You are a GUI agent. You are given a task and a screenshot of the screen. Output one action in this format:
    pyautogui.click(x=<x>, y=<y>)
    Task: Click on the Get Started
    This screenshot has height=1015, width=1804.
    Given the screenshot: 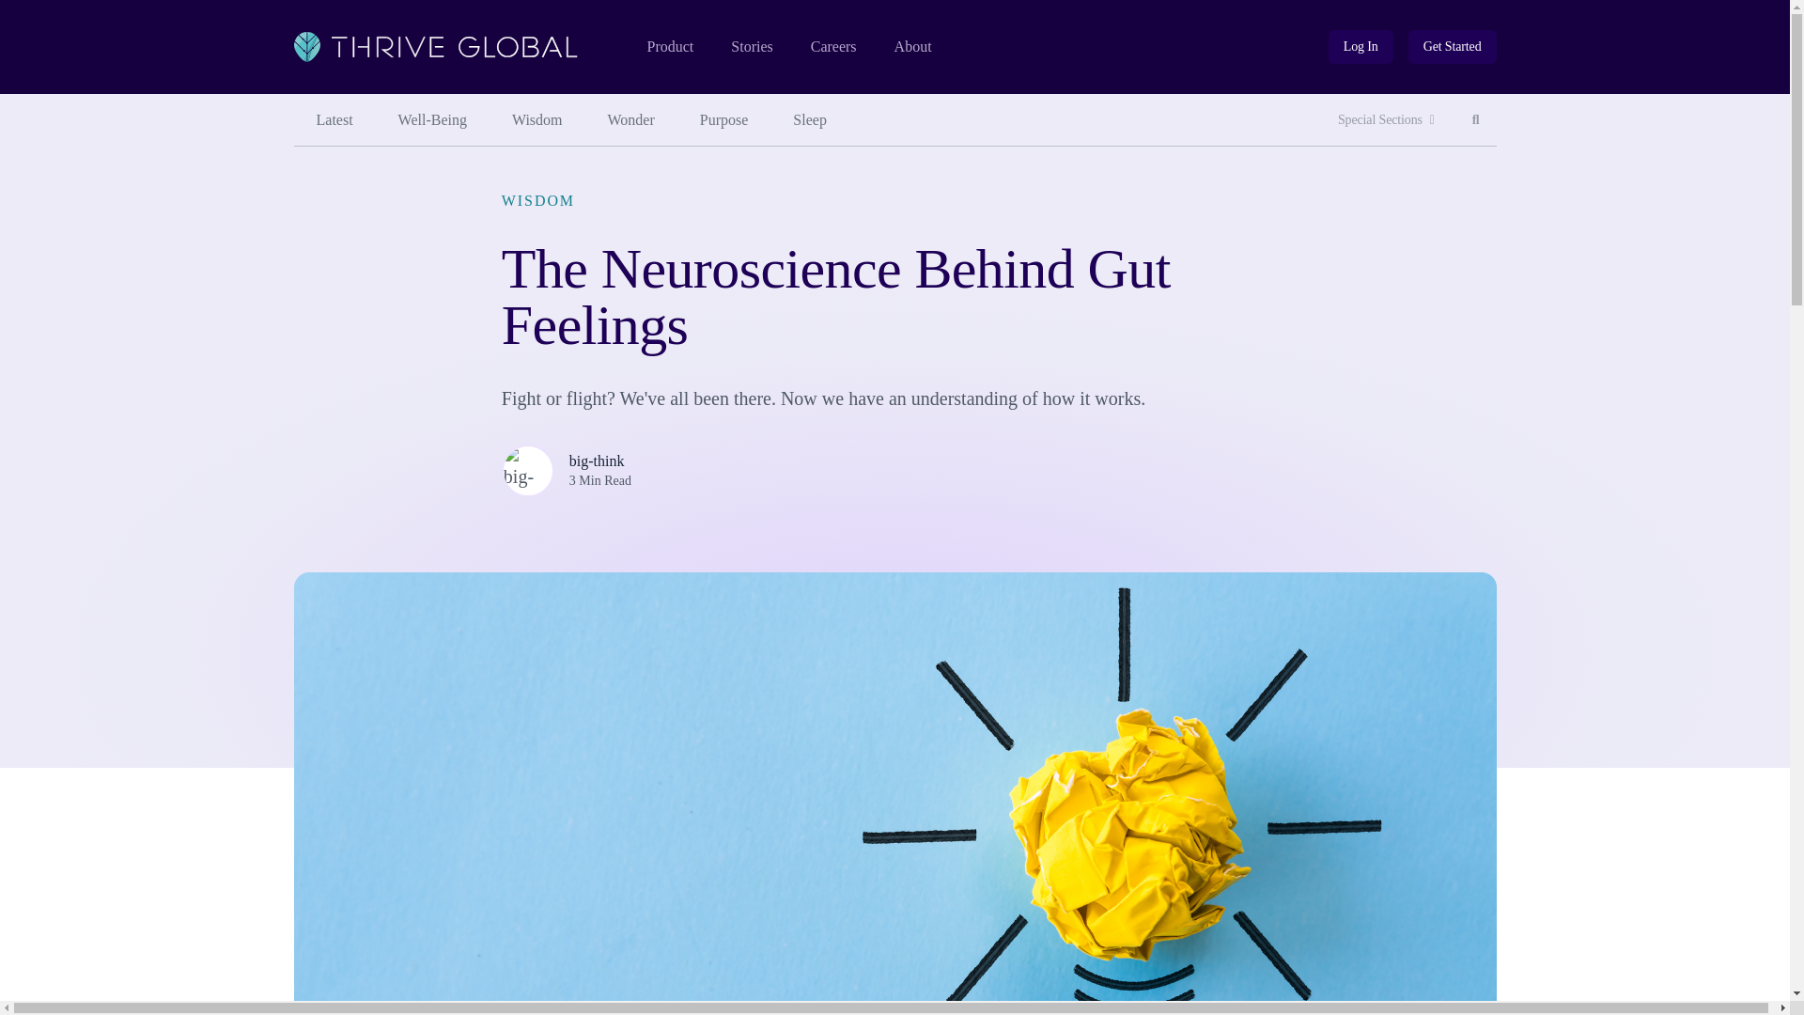 What is the action you would take?
    pyautogui.click(x=913, y=47)
    